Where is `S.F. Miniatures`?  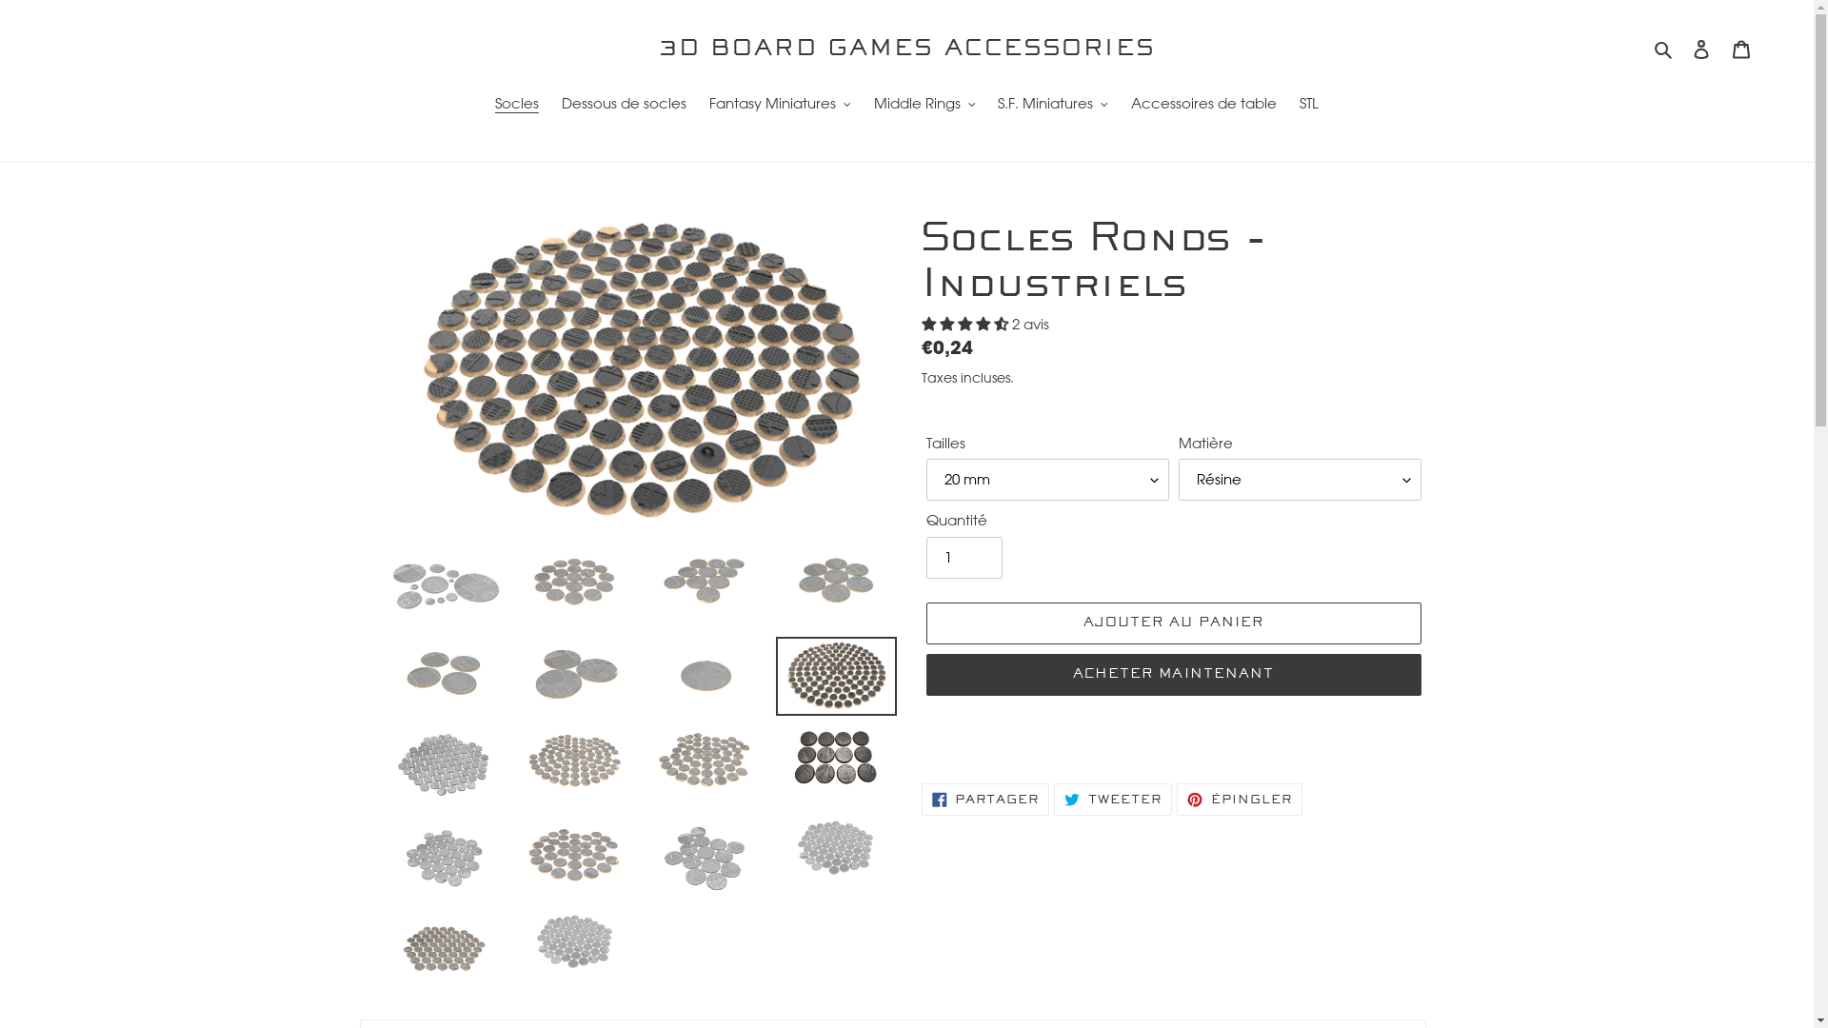 S.F. Miniatures is located at coordinates (1053, 106).